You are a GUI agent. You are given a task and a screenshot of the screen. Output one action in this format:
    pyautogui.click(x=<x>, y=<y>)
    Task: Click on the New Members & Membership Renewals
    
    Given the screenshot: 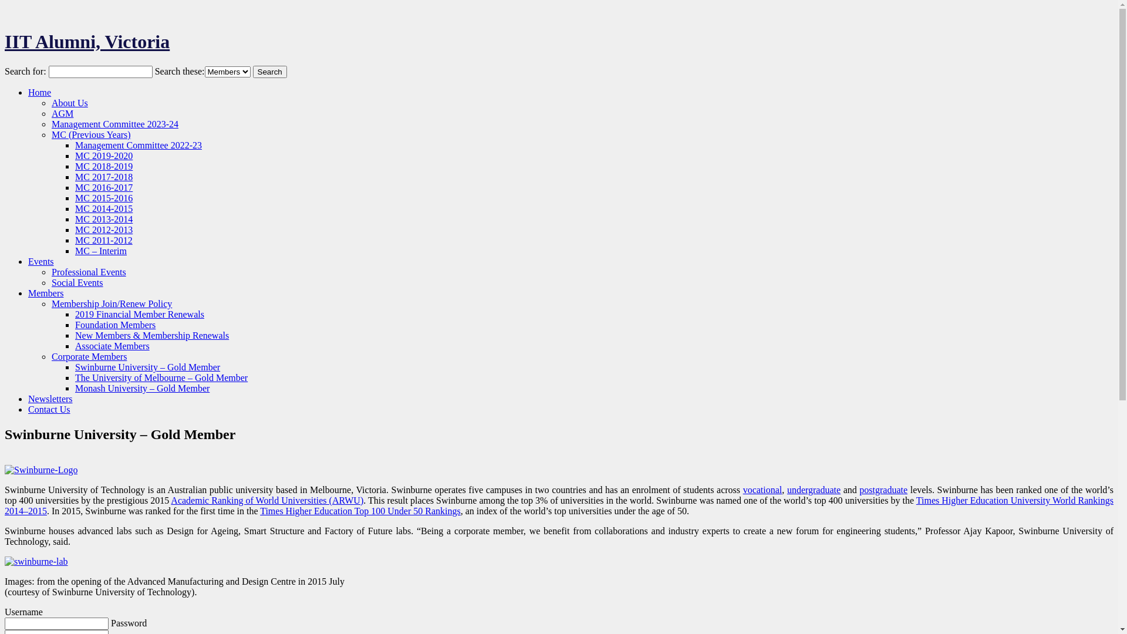 What is the action you would take?
    pyautogui.click(x=152, y=336)
    